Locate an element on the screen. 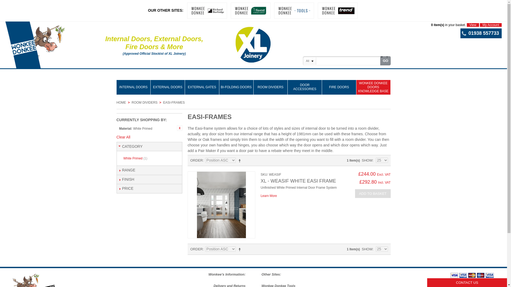 The image size is (511, 287). XL - WEASIF White Easi Frame is located at coordinates (269, 196).